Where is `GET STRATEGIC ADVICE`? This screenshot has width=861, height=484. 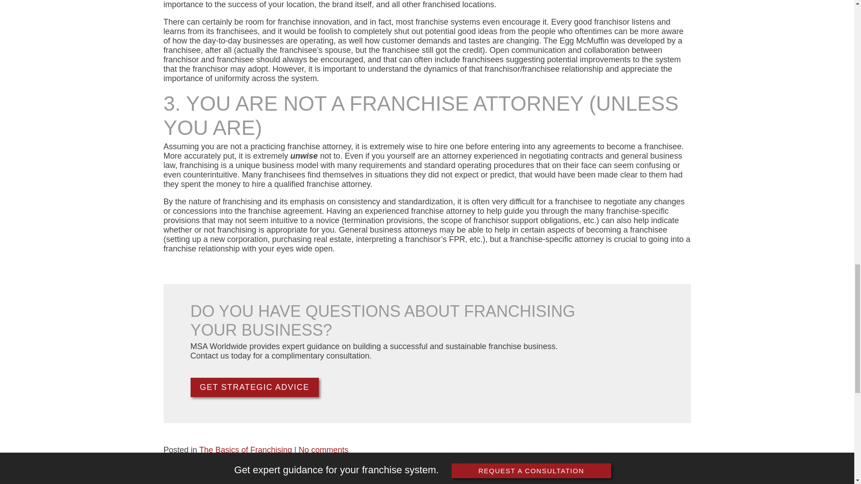
GET STRATEGIC ADVICE is located at coordinates (254, 387).